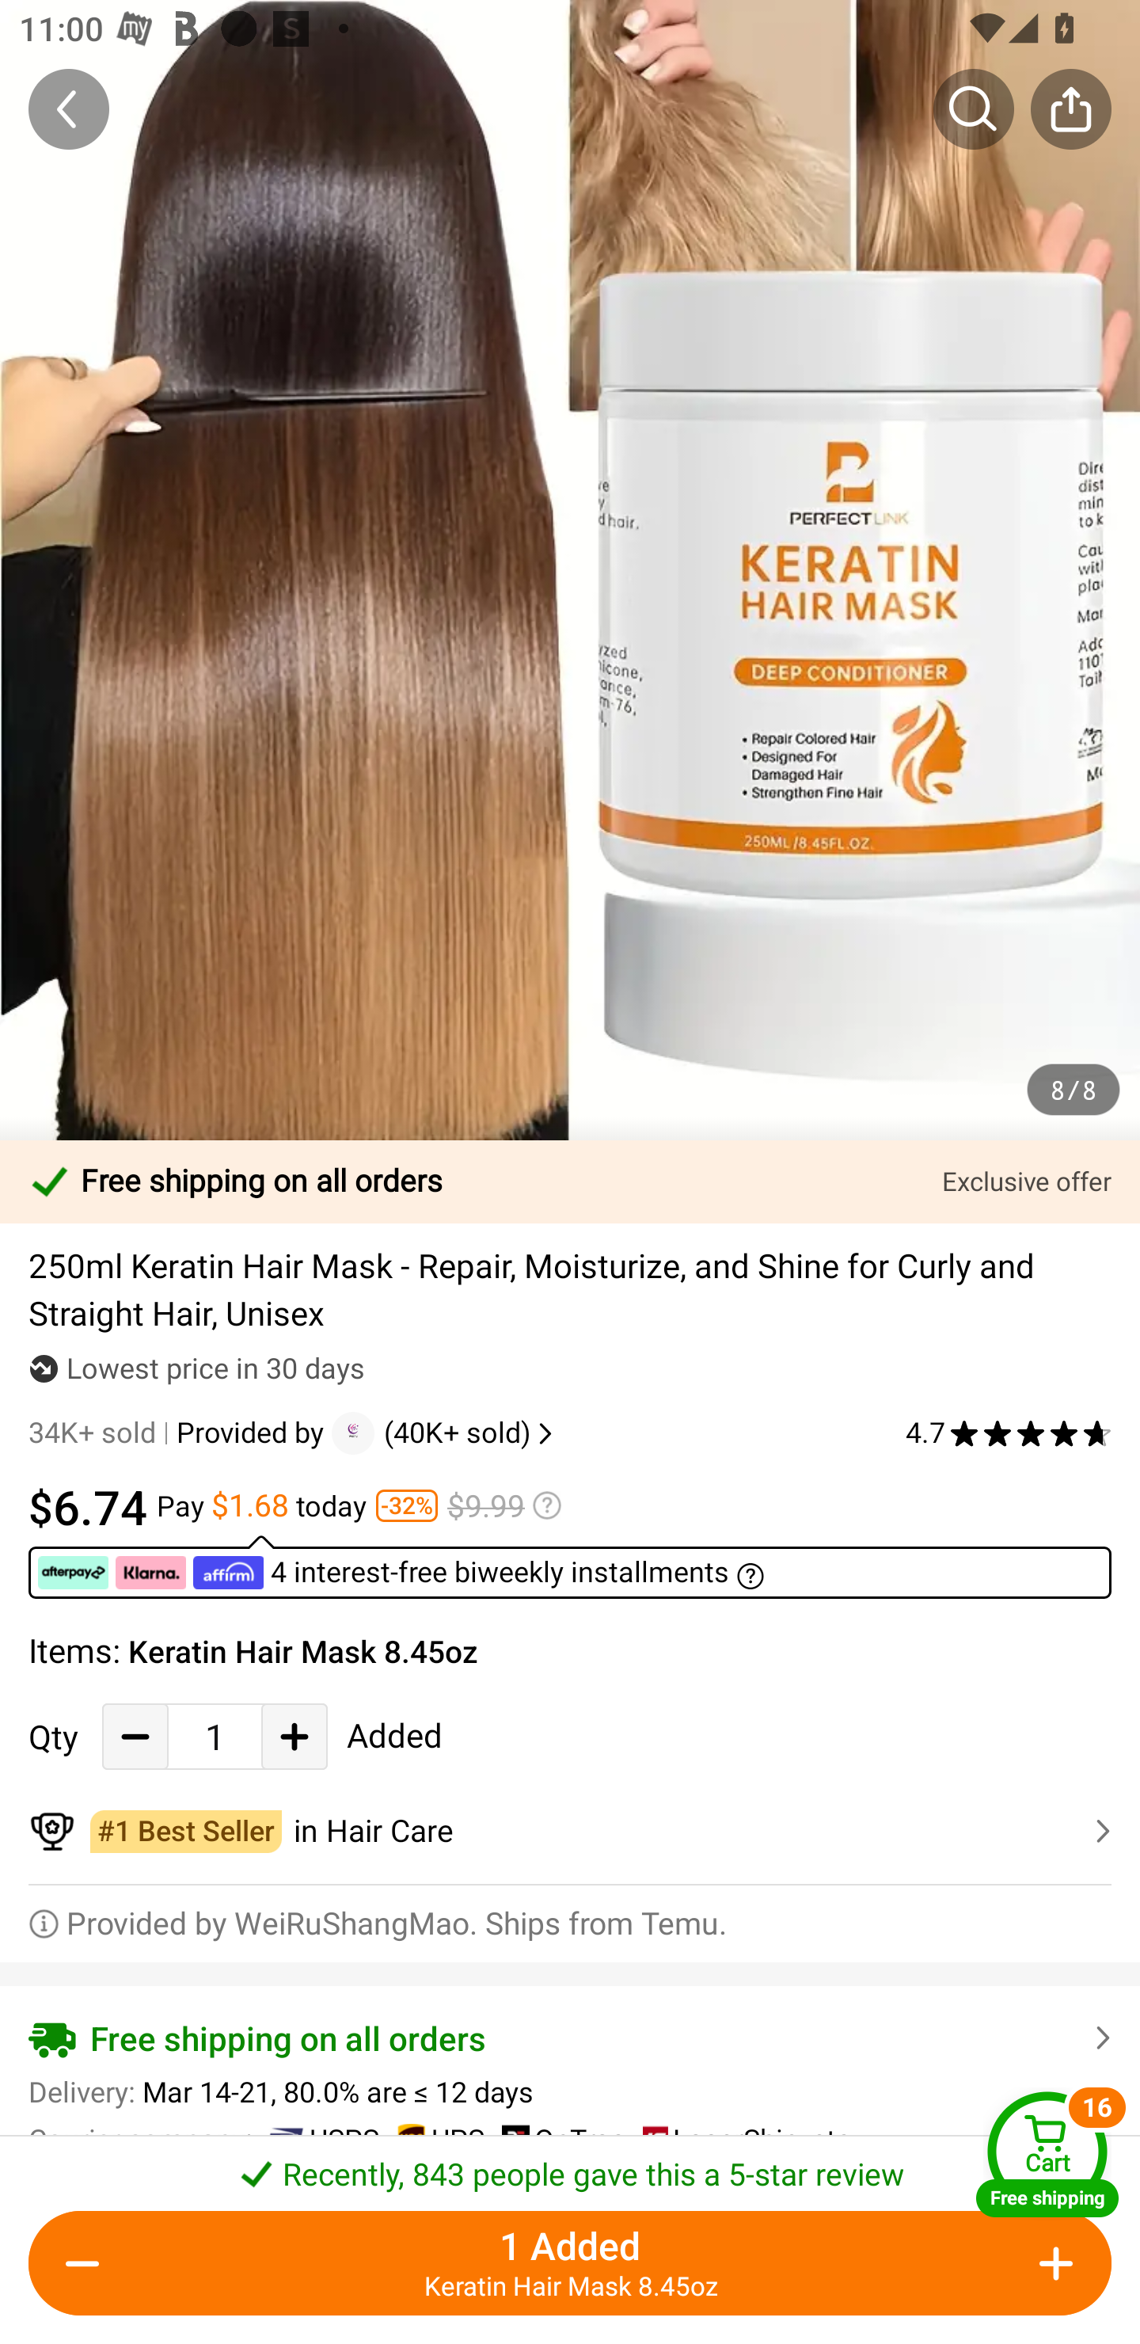  What do you see at coordinates (1047, 2154) in the screenshot?
I see `Cart Free shipping Cart` at bounding box center [1047, 2154].